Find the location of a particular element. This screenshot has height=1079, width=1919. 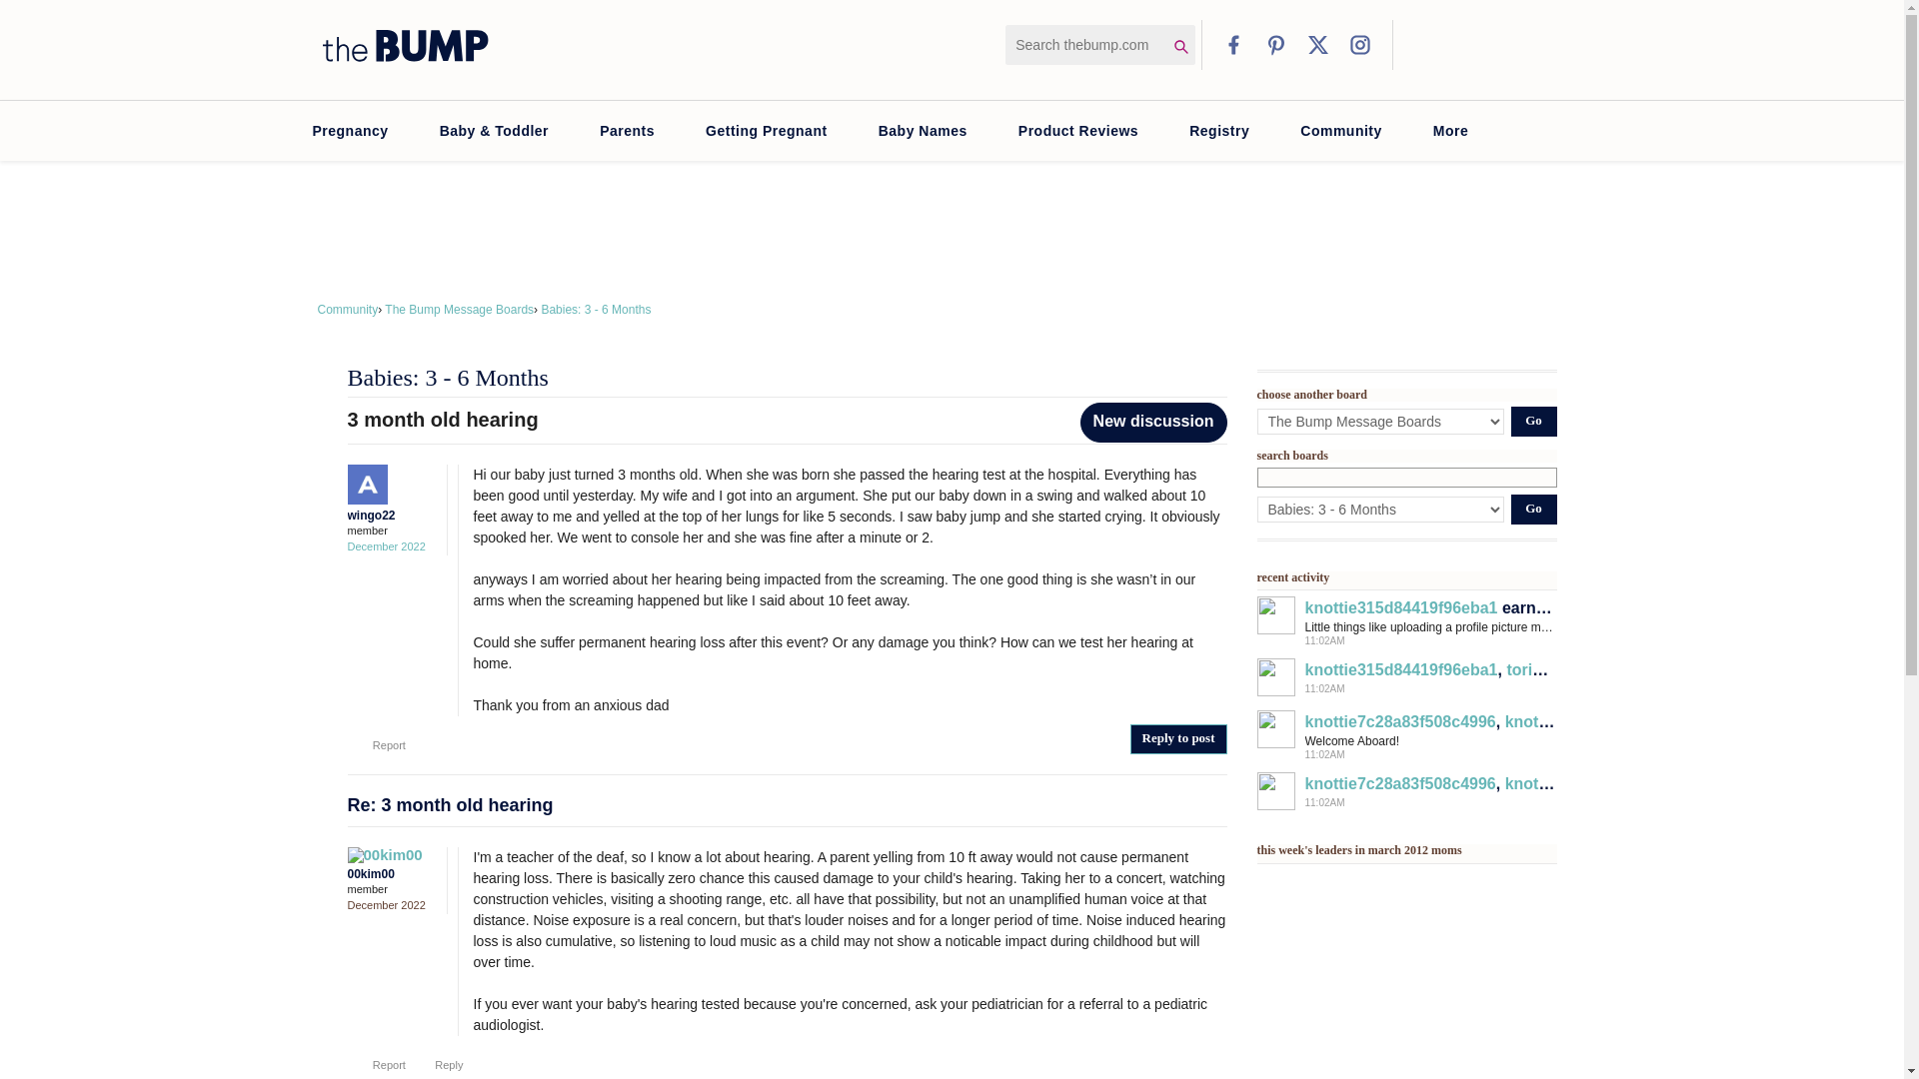

wingo22 is located at coordinates (386, 485).